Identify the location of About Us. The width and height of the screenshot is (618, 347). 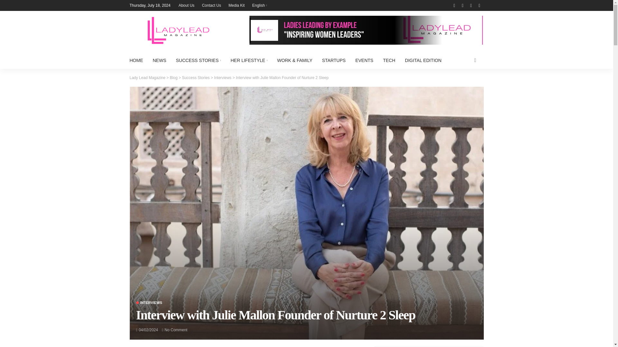
(187, 5).